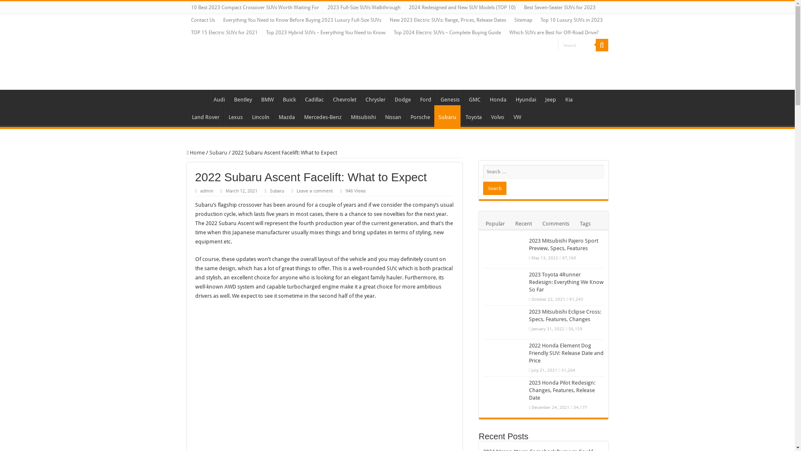  What do you see at coordinates (203, 20) in the screenshot?
I see `Contact Us` at bounding box center [203, 20].